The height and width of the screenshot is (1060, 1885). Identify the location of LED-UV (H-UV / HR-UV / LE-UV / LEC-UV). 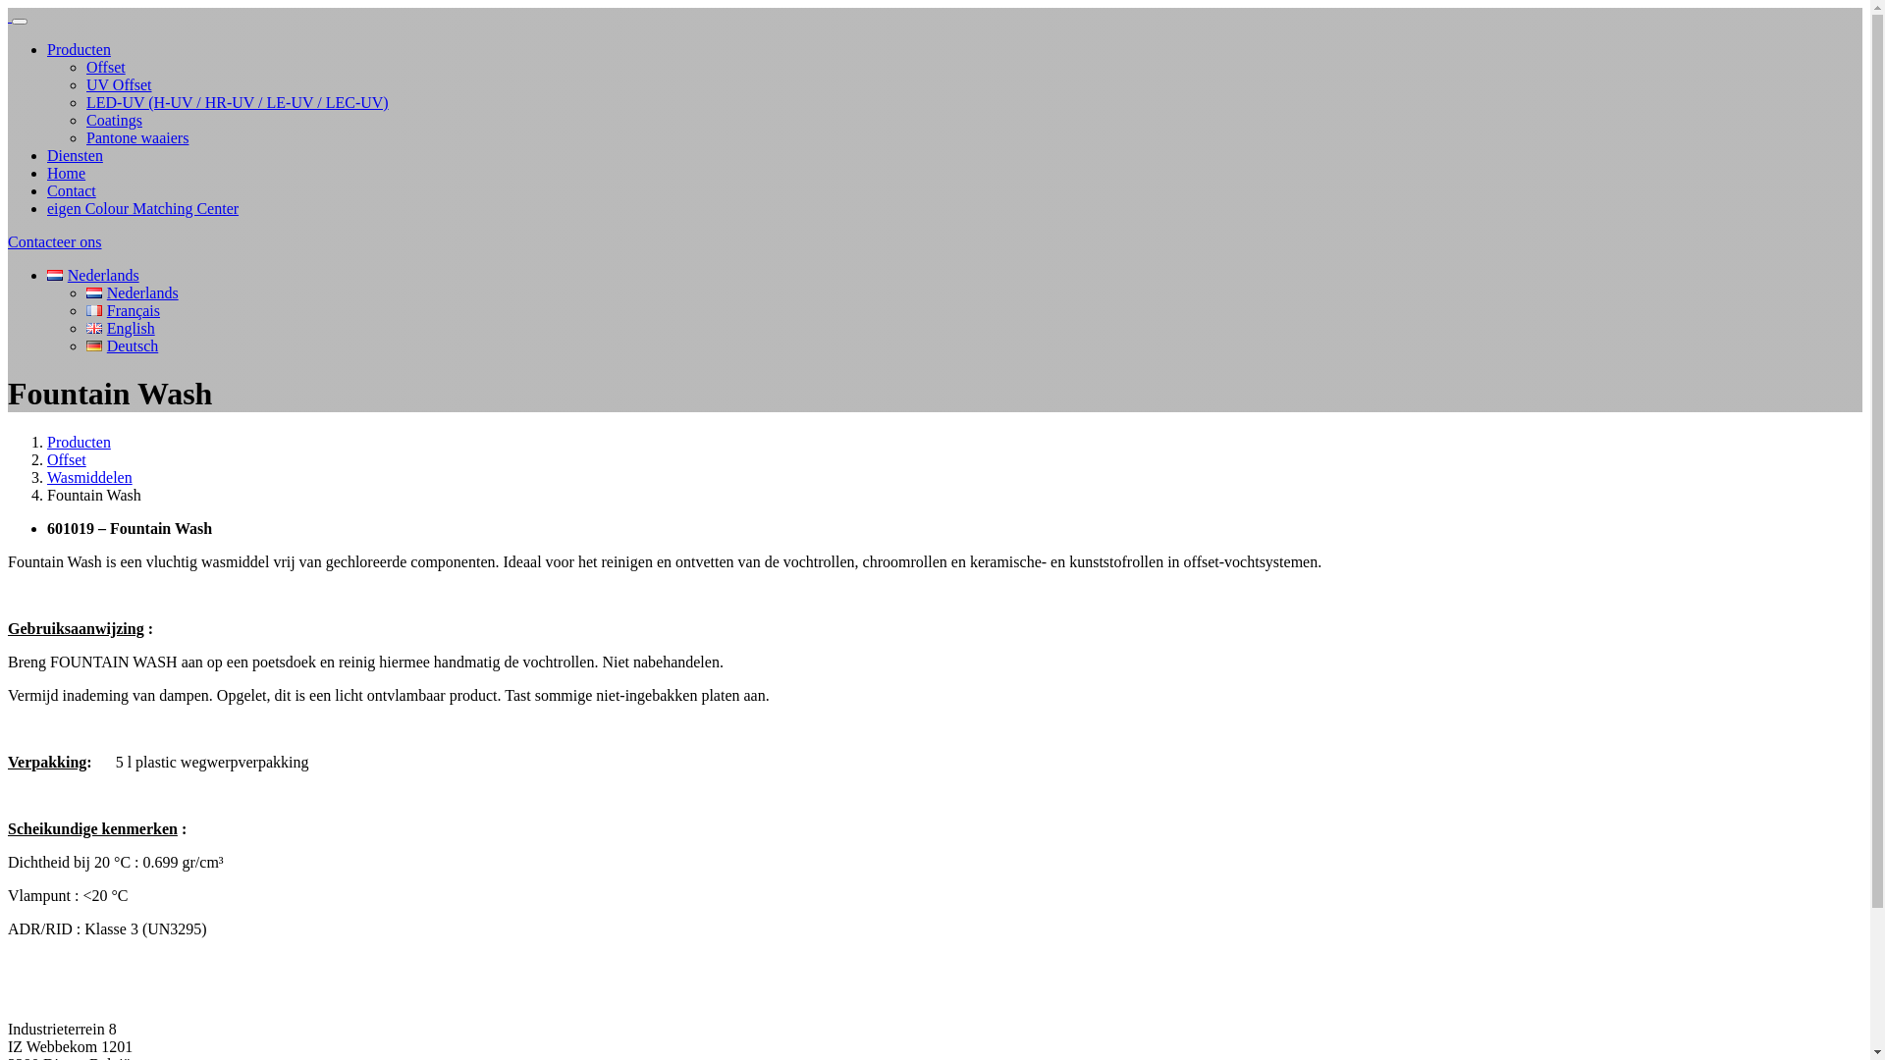
(238, 102).